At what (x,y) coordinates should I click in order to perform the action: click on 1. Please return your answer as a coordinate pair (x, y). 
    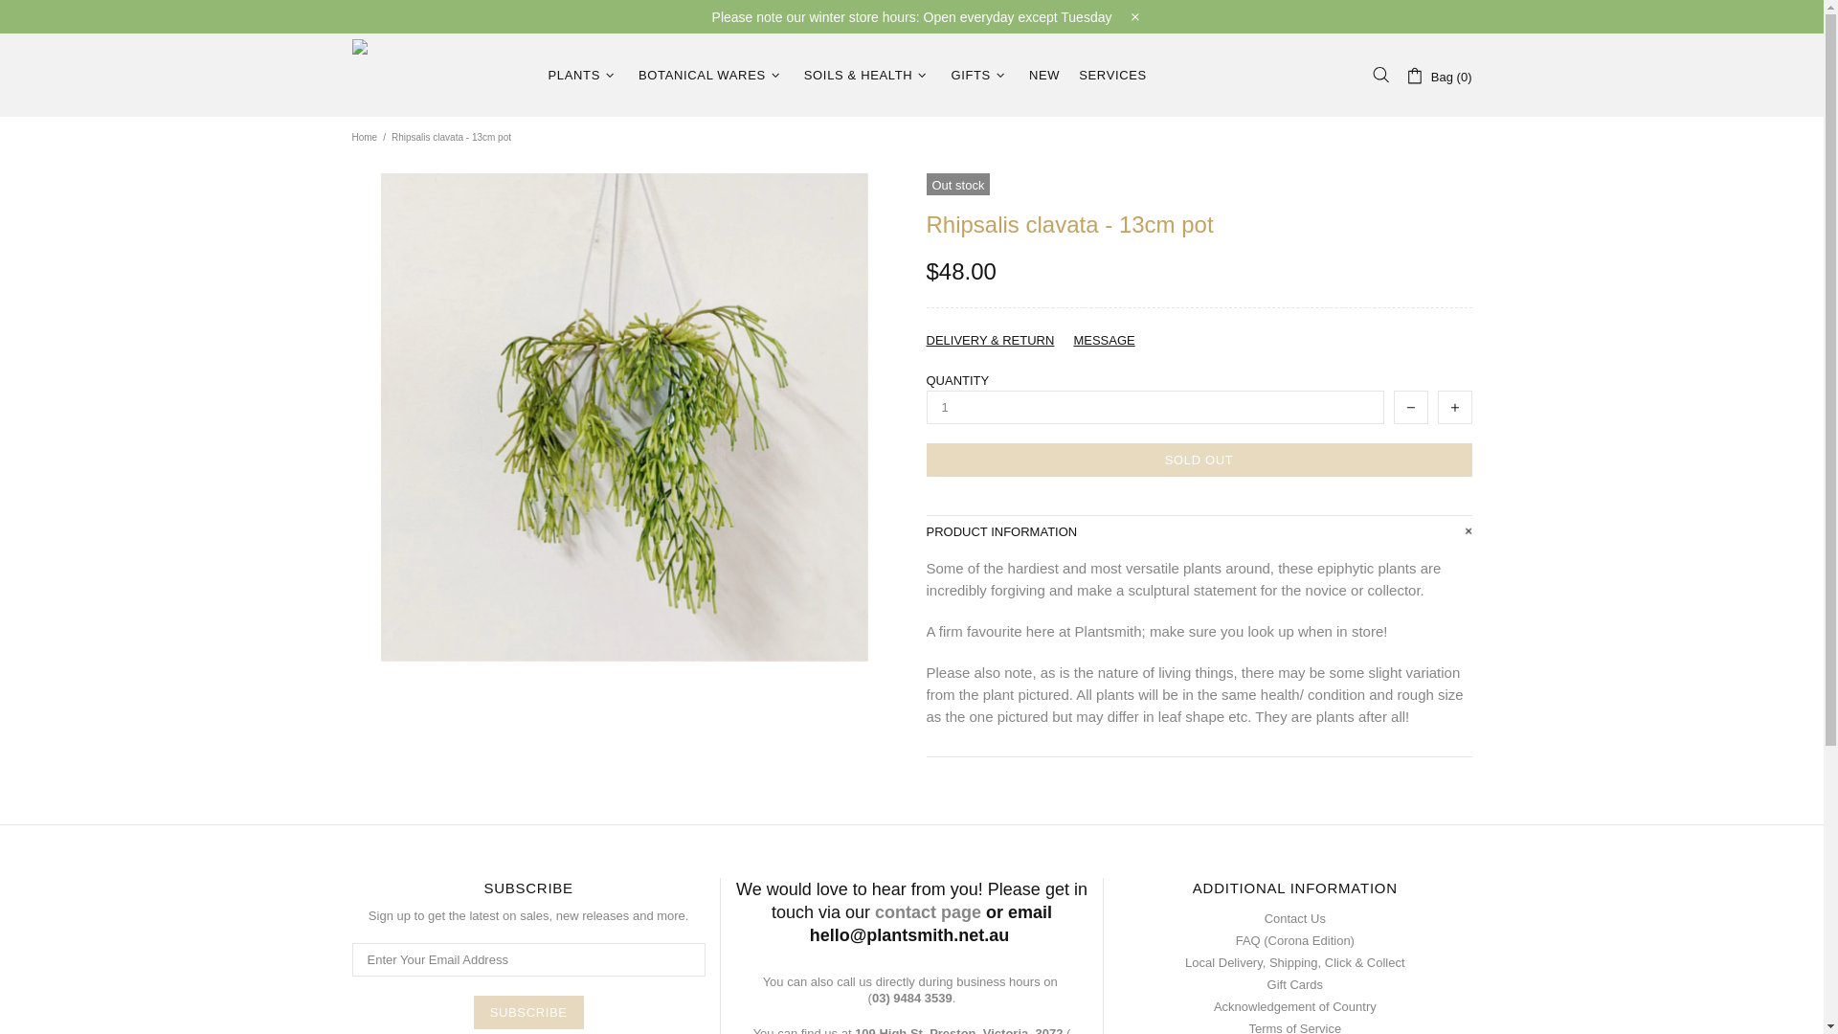
    Looking at the image, I should click on (1154, 407).